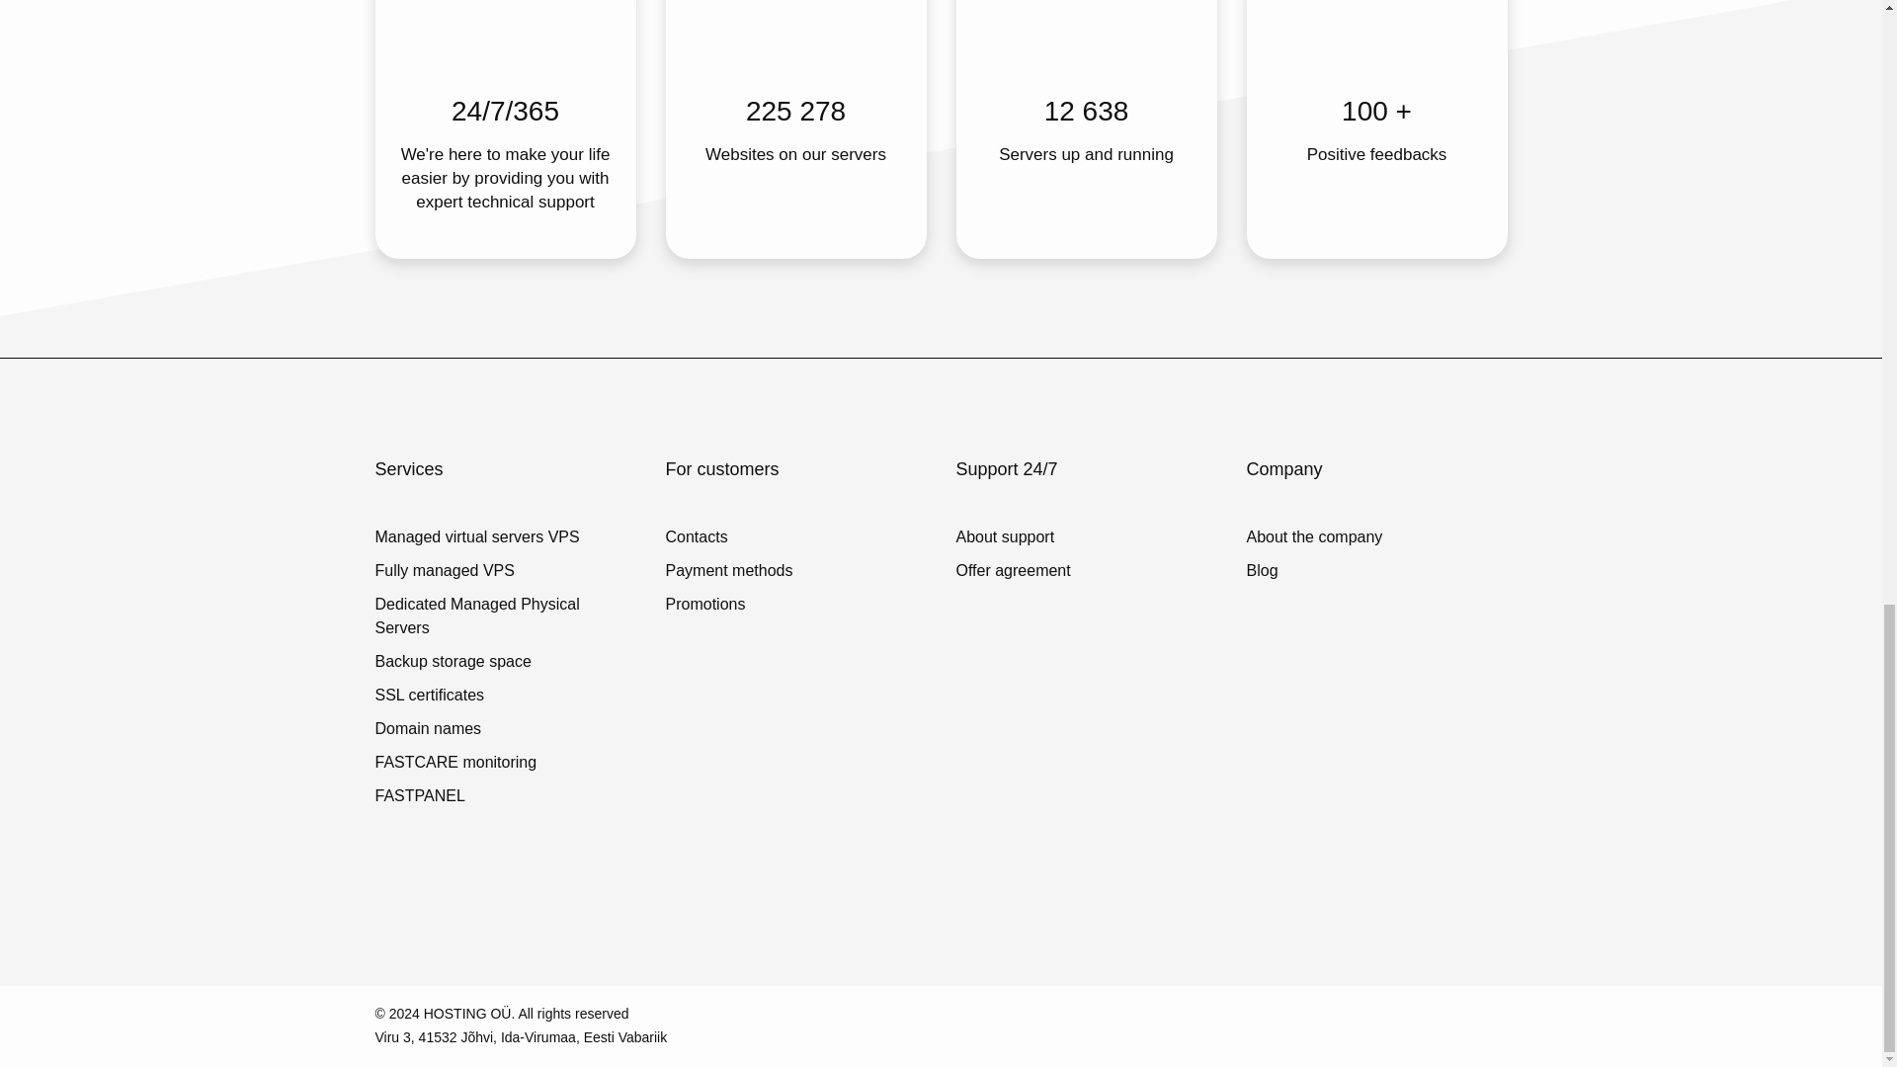 This screenshot has height=1067, width=1897. Describe the element at coordinates (506, 728) in the screenshot. I see `Domain names` at that location.